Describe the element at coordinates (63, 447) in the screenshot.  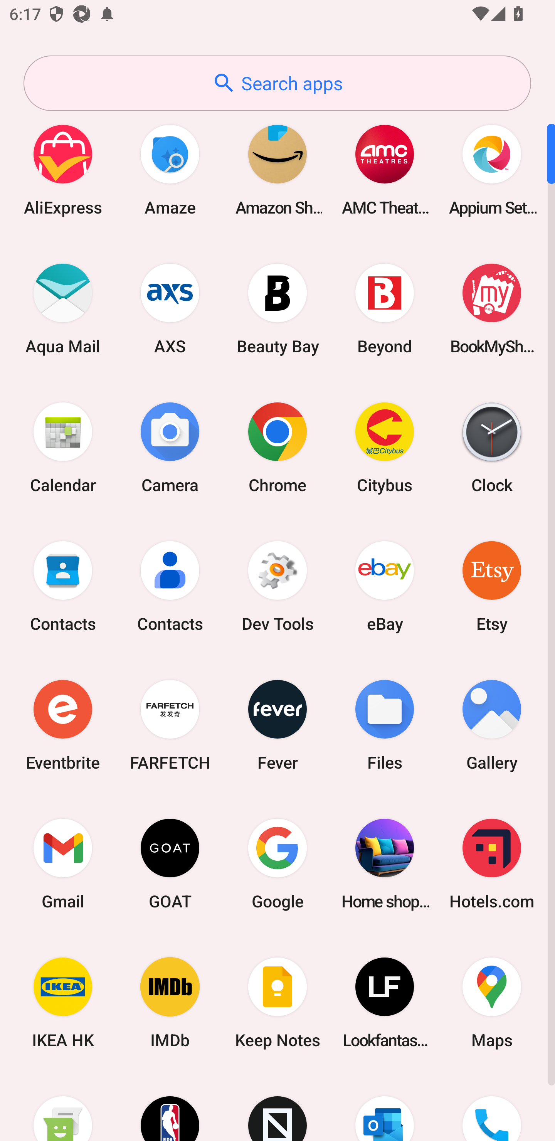
I see `Calendar` at that location.